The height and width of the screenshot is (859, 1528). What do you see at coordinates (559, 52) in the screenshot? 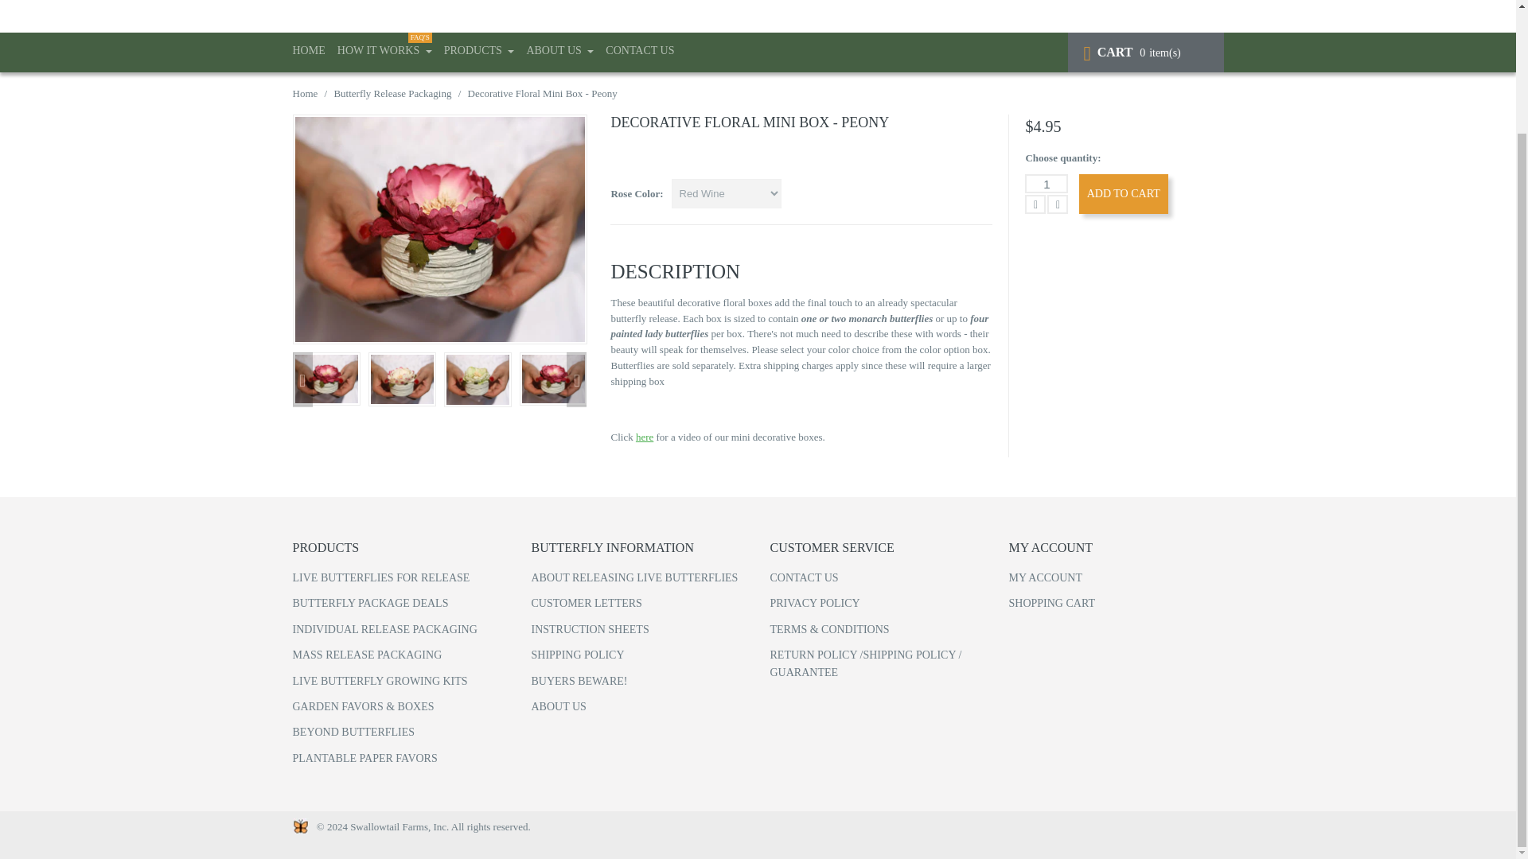
I see `ABOUT US` at bounding box center [559, 52].